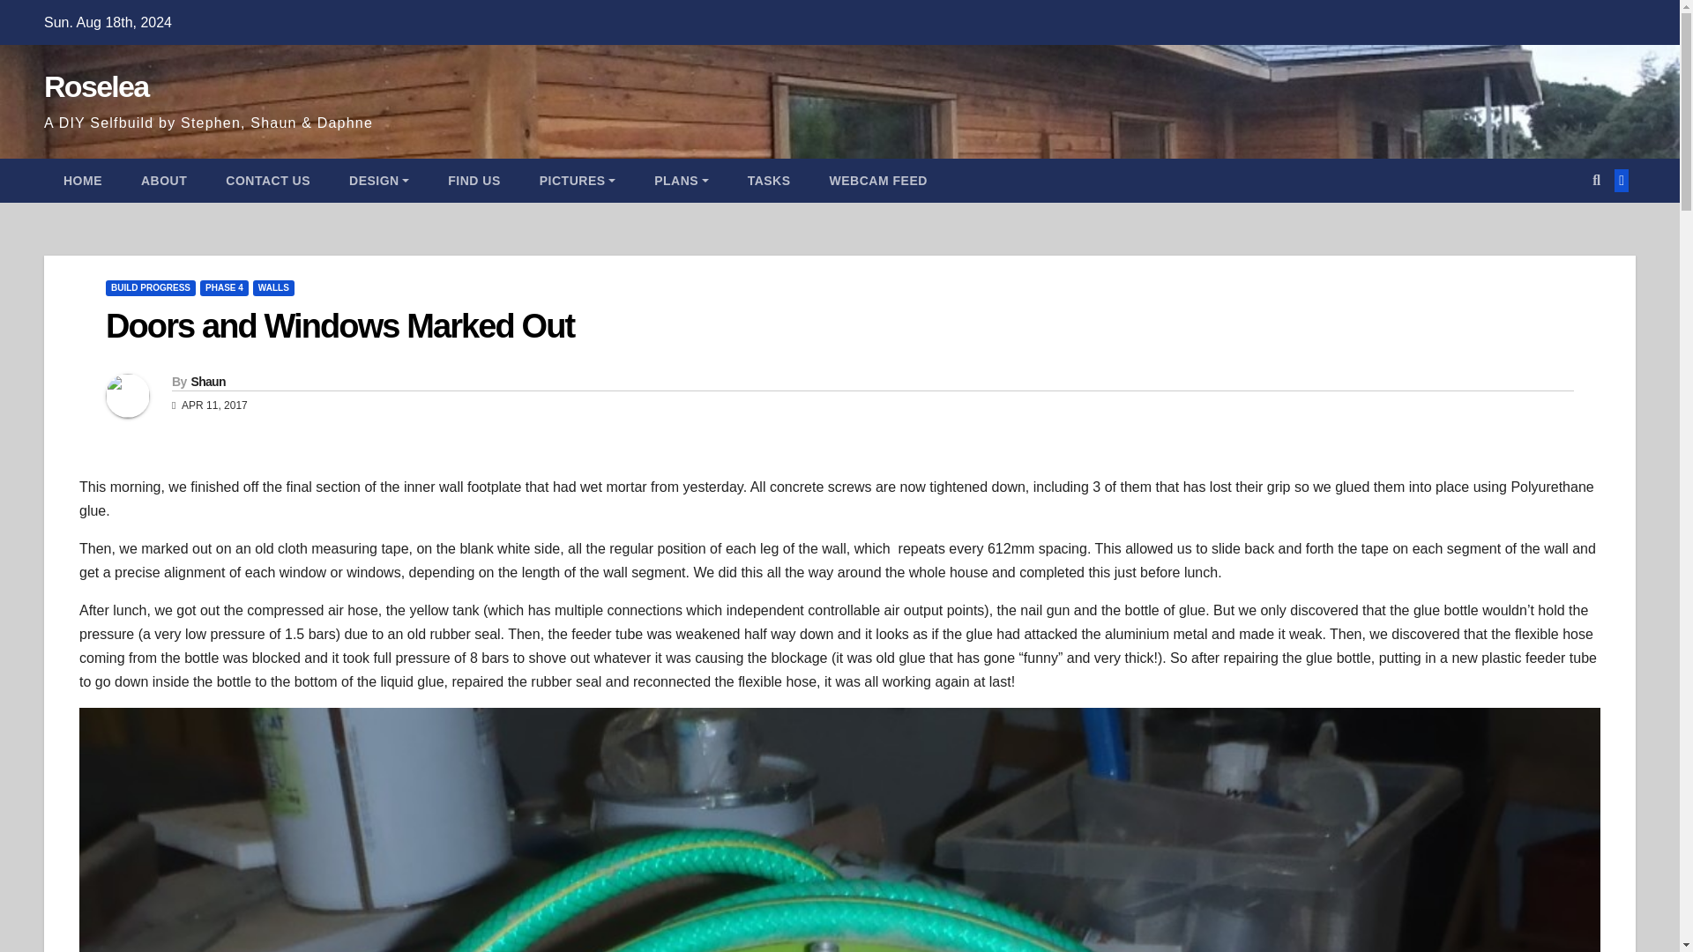 The width and height of the screenshot is (1693, 952). I want to click on Roselea, so click(95, 86).